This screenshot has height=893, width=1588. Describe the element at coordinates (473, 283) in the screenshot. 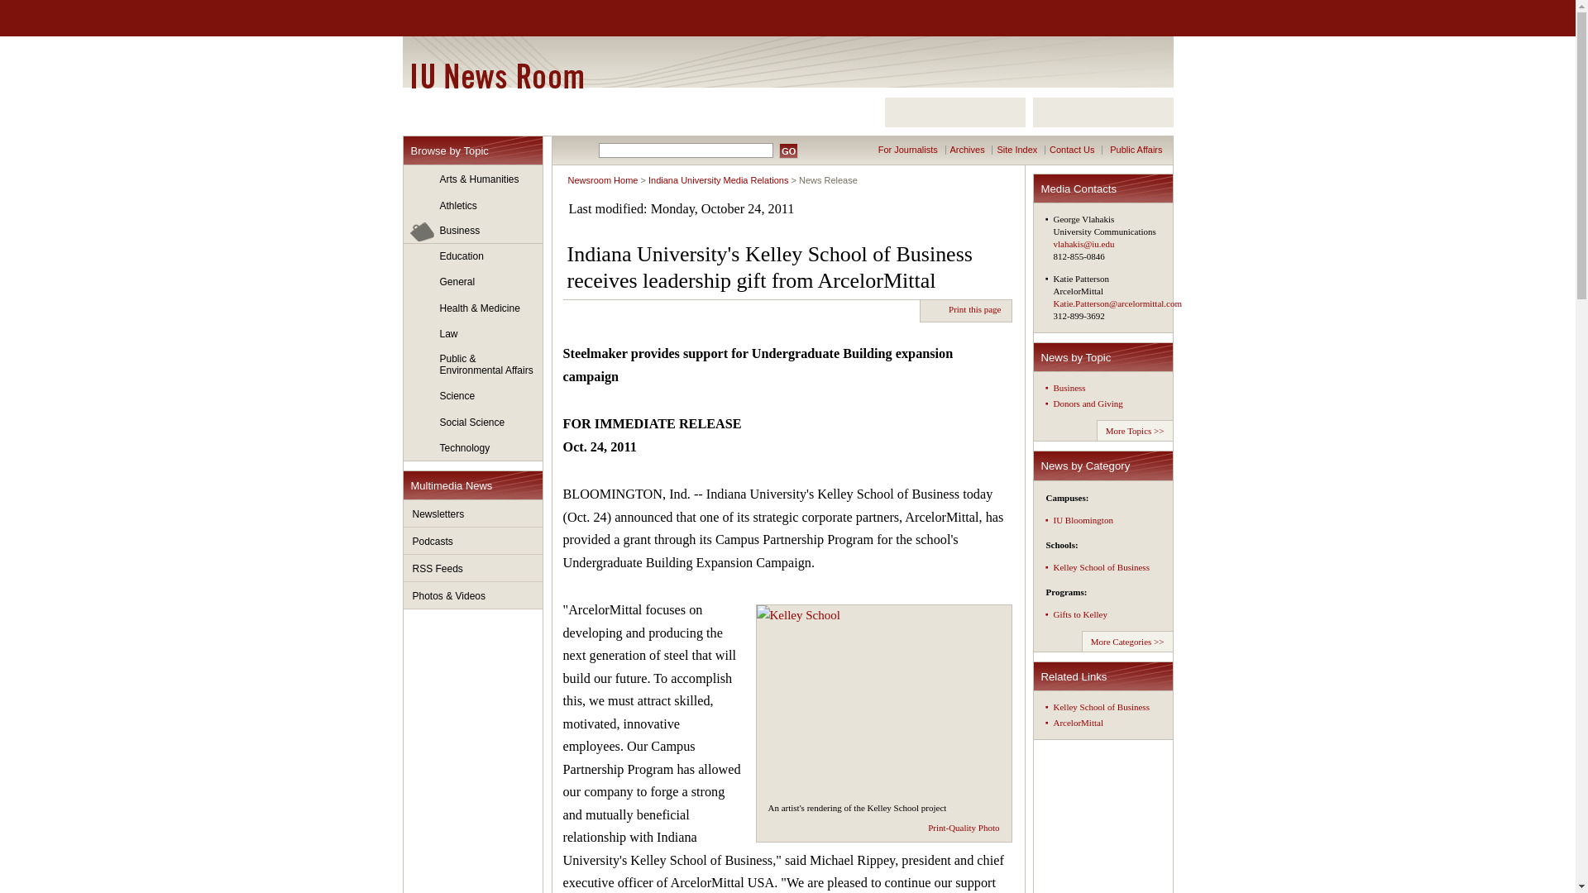

I see `General` at that location.